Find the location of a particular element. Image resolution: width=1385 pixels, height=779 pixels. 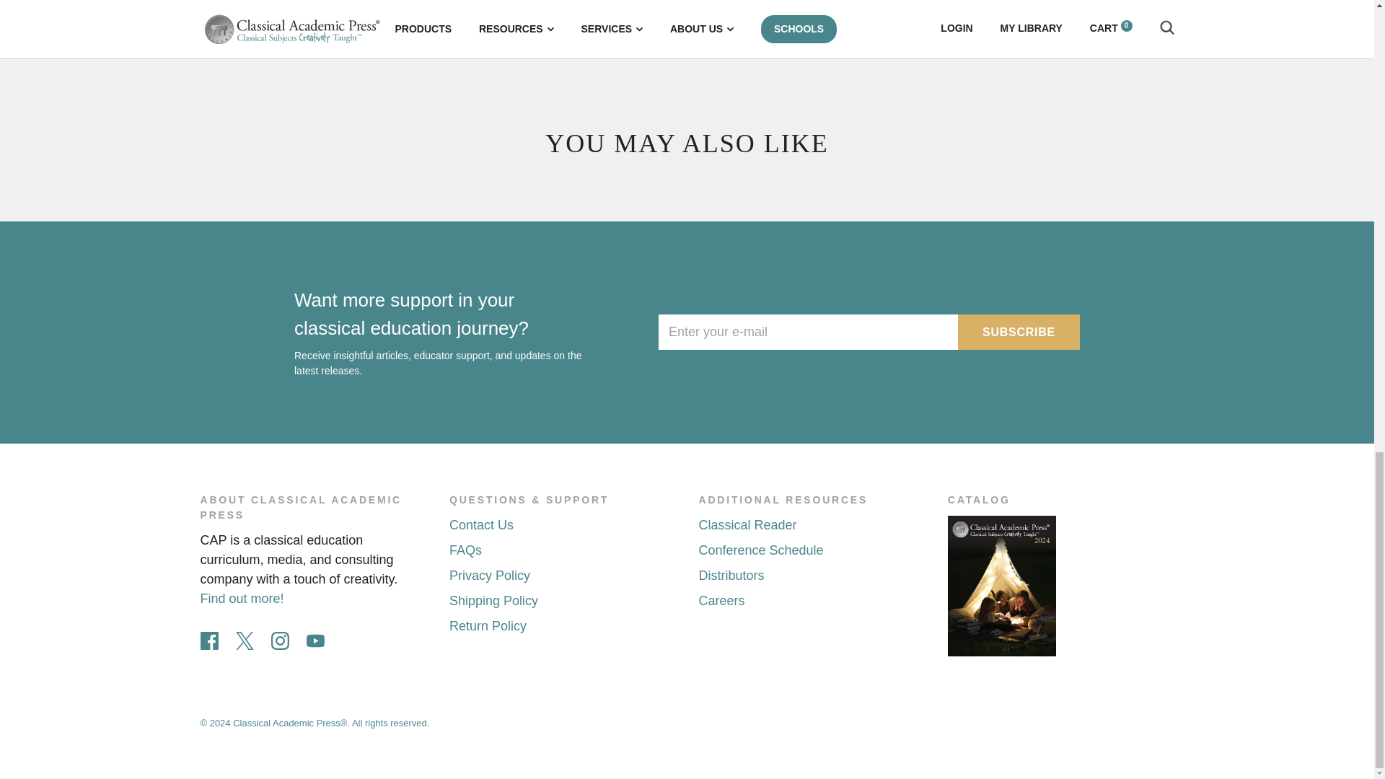

Twitter is located at coordinates (244, 641).